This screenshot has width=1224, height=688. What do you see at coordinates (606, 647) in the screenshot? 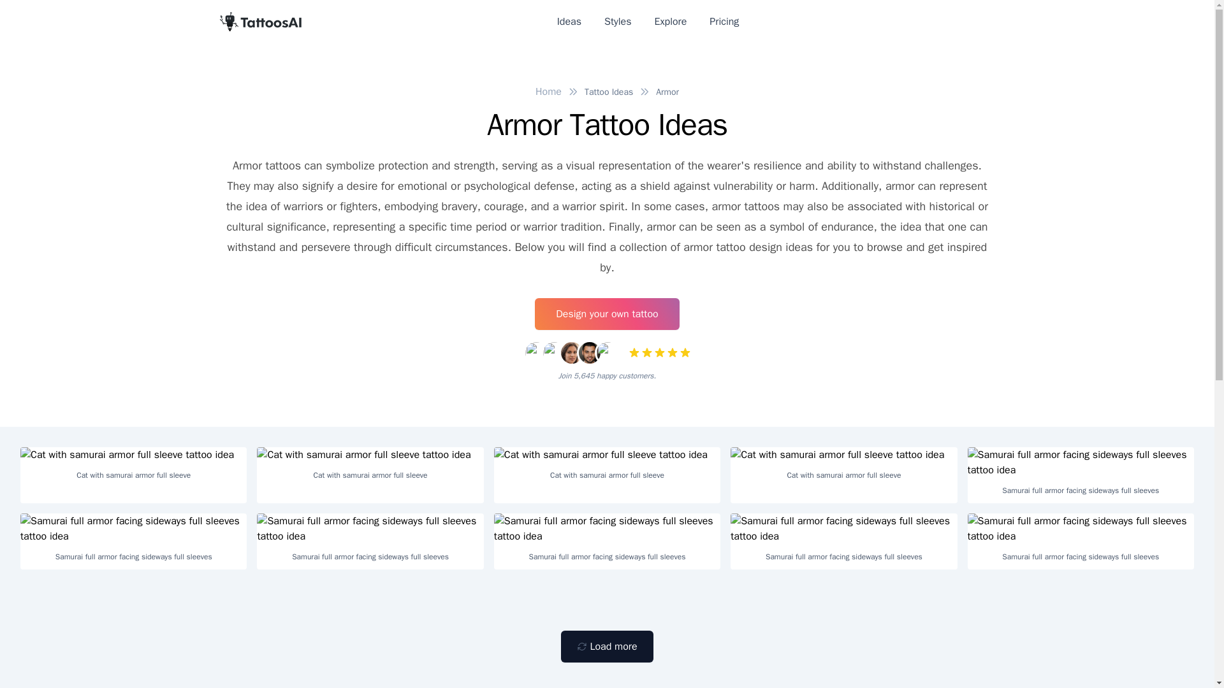
I see `Load more` at bounding box center [606, 647].